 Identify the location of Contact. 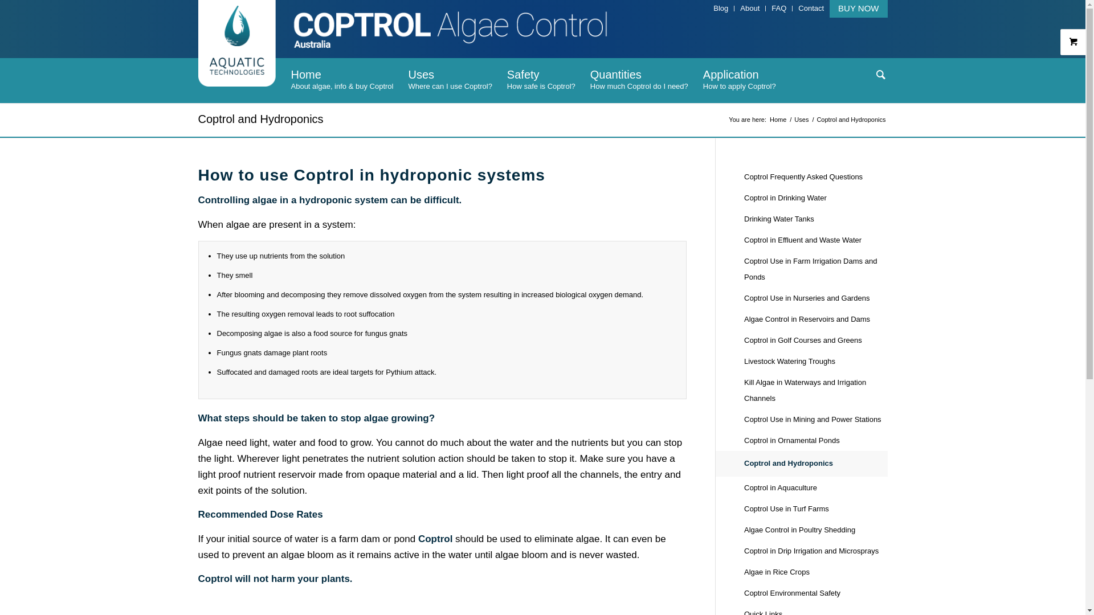
(811, 8).